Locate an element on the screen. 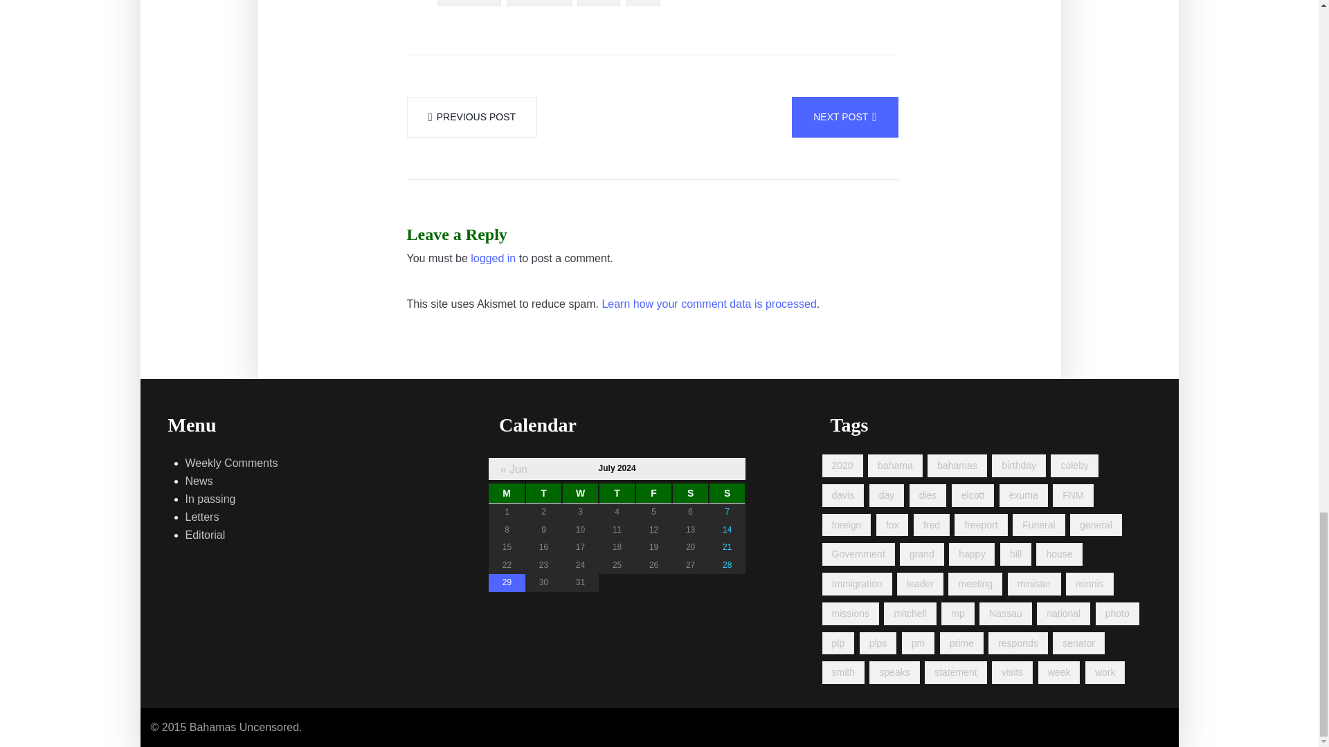  Tuesday is located at coordinates (543, 494).